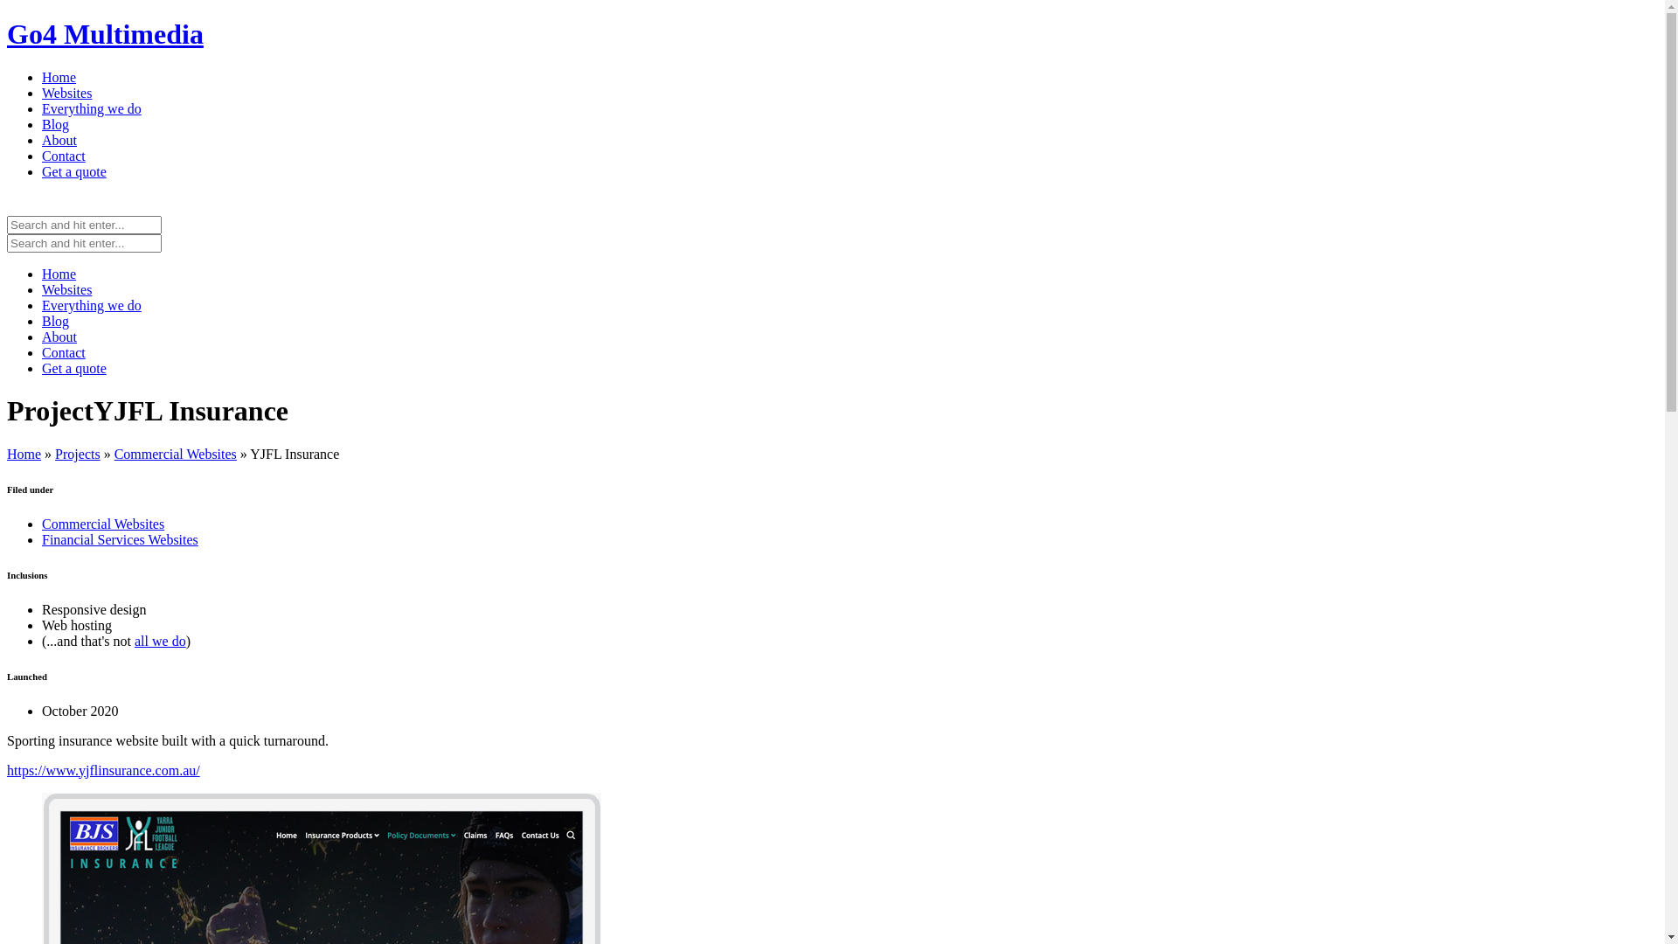  Describe the element at coordinates (64, 156) in the screenshot. I see `Contact` at that location.